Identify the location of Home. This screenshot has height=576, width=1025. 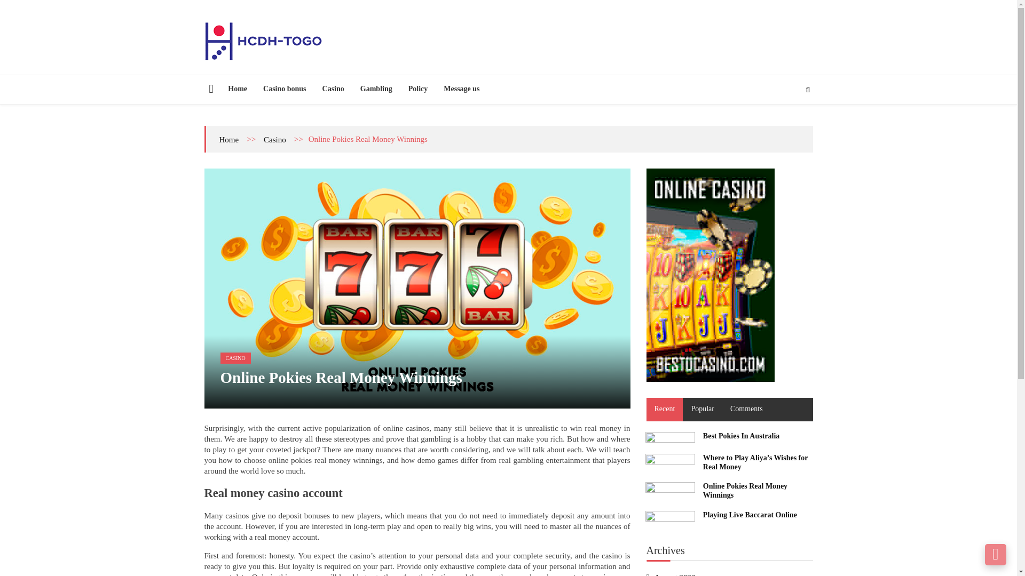
(238, 89).